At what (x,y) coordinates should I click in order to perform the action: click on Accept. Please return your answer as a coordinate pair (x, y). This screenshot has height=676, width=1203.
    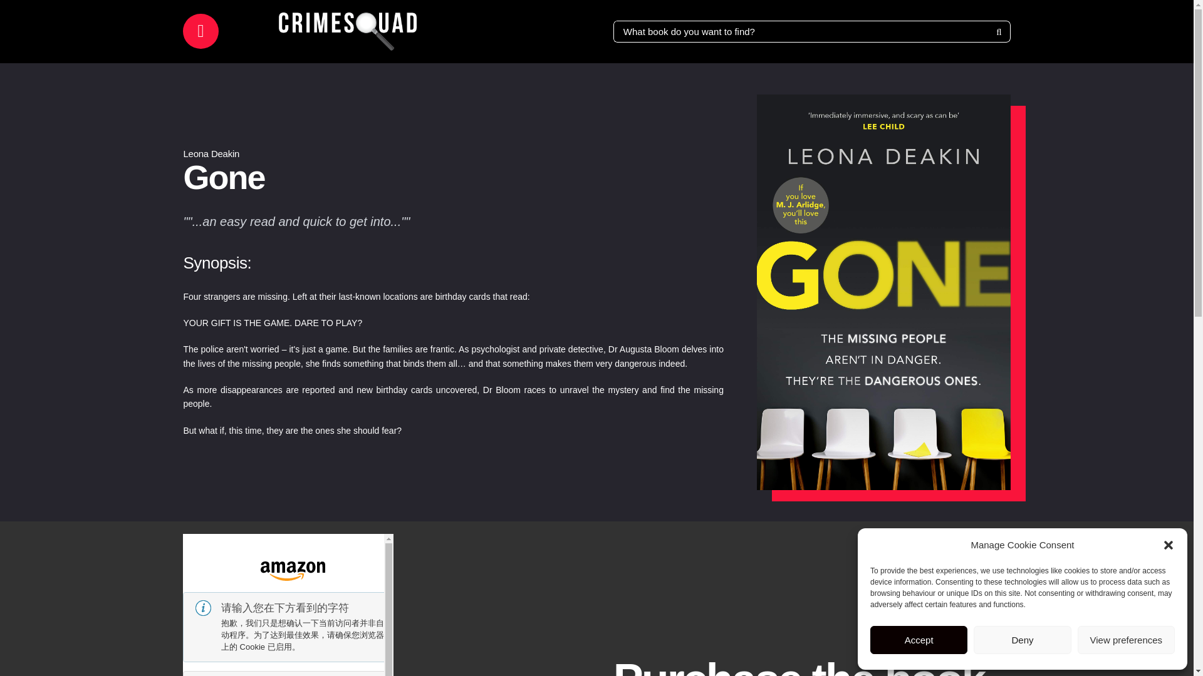
    Looking at the image, I should click on (919, 640).